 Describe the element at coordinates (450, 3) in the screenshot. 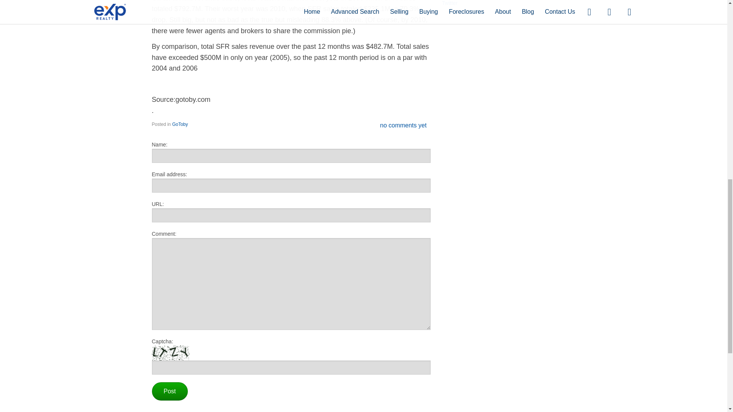

I see `Twitter` at that location.